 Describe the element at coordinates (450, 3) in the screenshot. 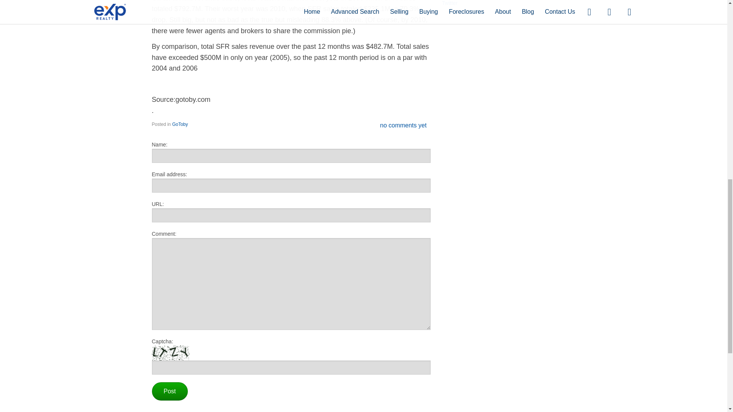

I see `Twitter` at that location.